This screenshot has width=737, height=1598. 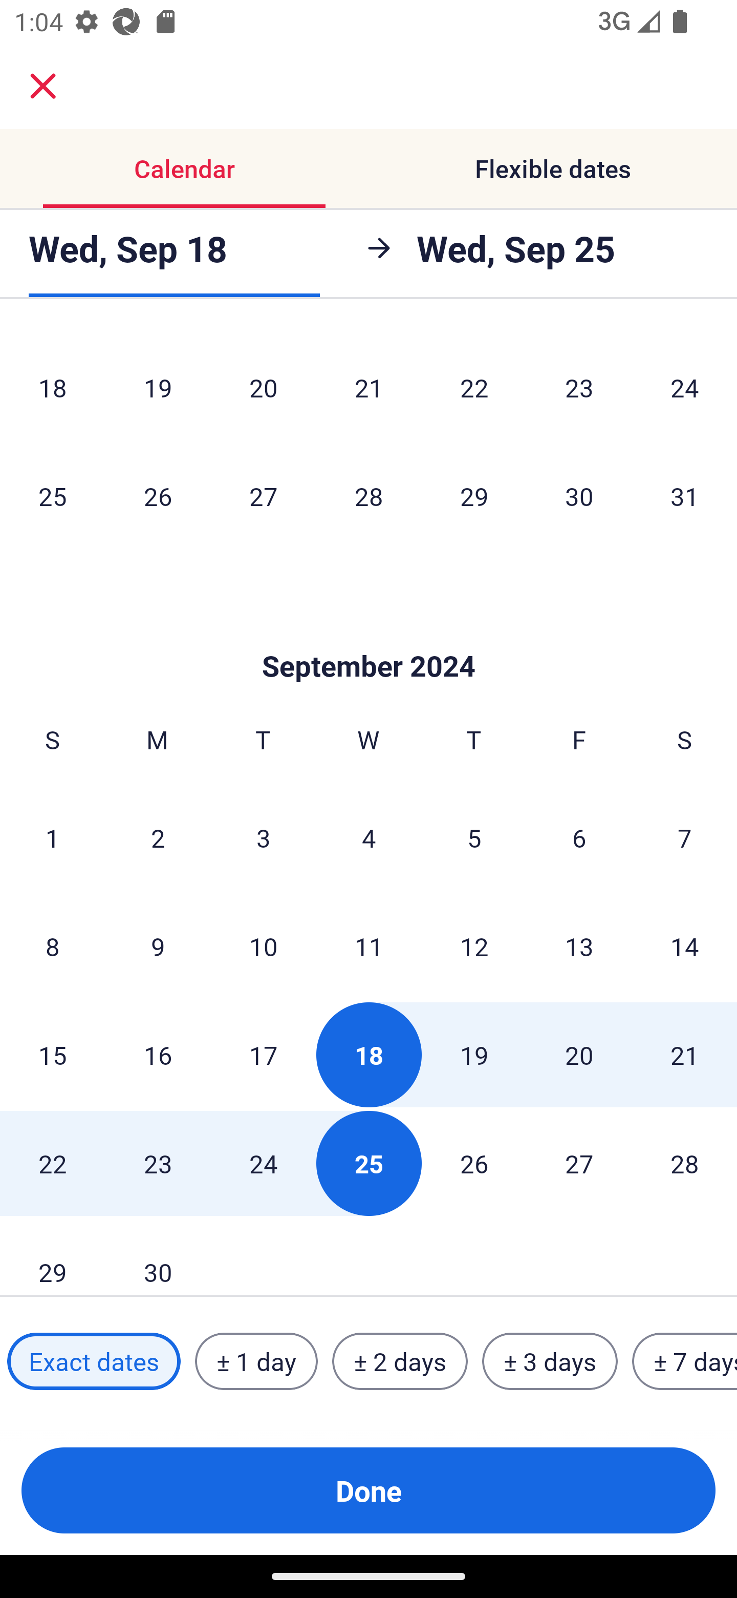 What do you see at coordinates (263, 837) in the screenshot?
I see `3 Tuesday, September 3, 2024` at bounding box center [263, 837].